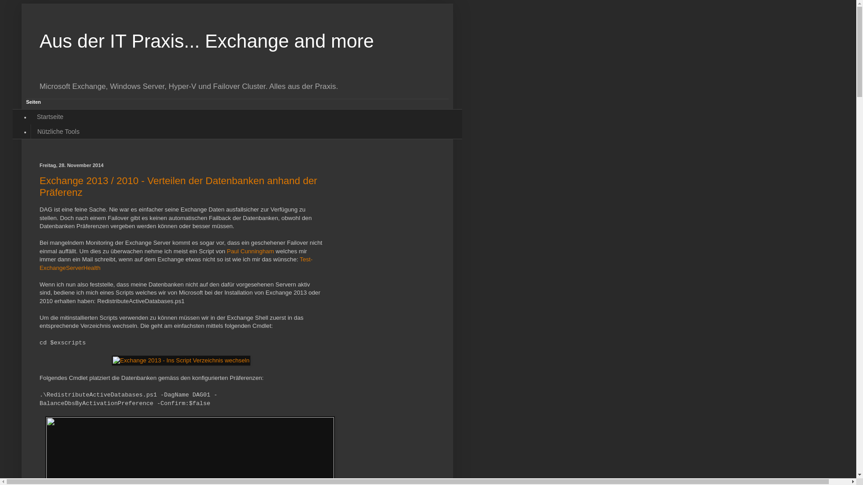  Describe the element at coordinates (250, 251) in the screenshot. I see `Paul Cunningham` at that location.